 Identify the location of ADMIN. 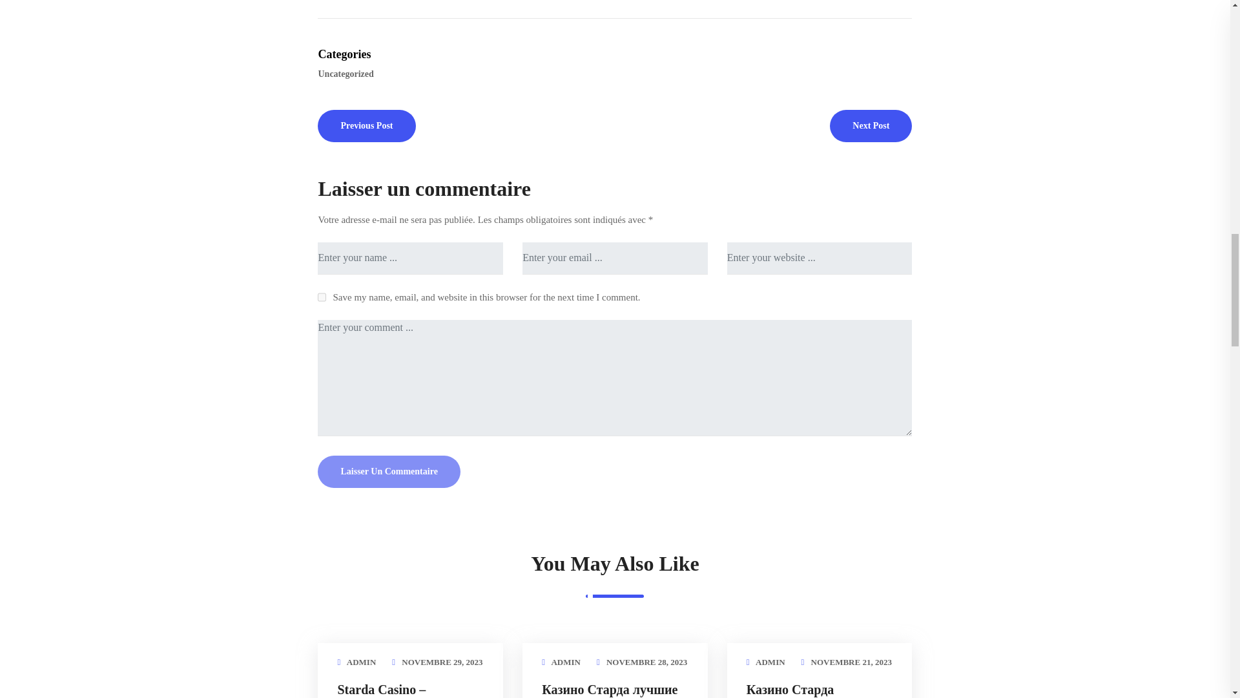
(565, 662).